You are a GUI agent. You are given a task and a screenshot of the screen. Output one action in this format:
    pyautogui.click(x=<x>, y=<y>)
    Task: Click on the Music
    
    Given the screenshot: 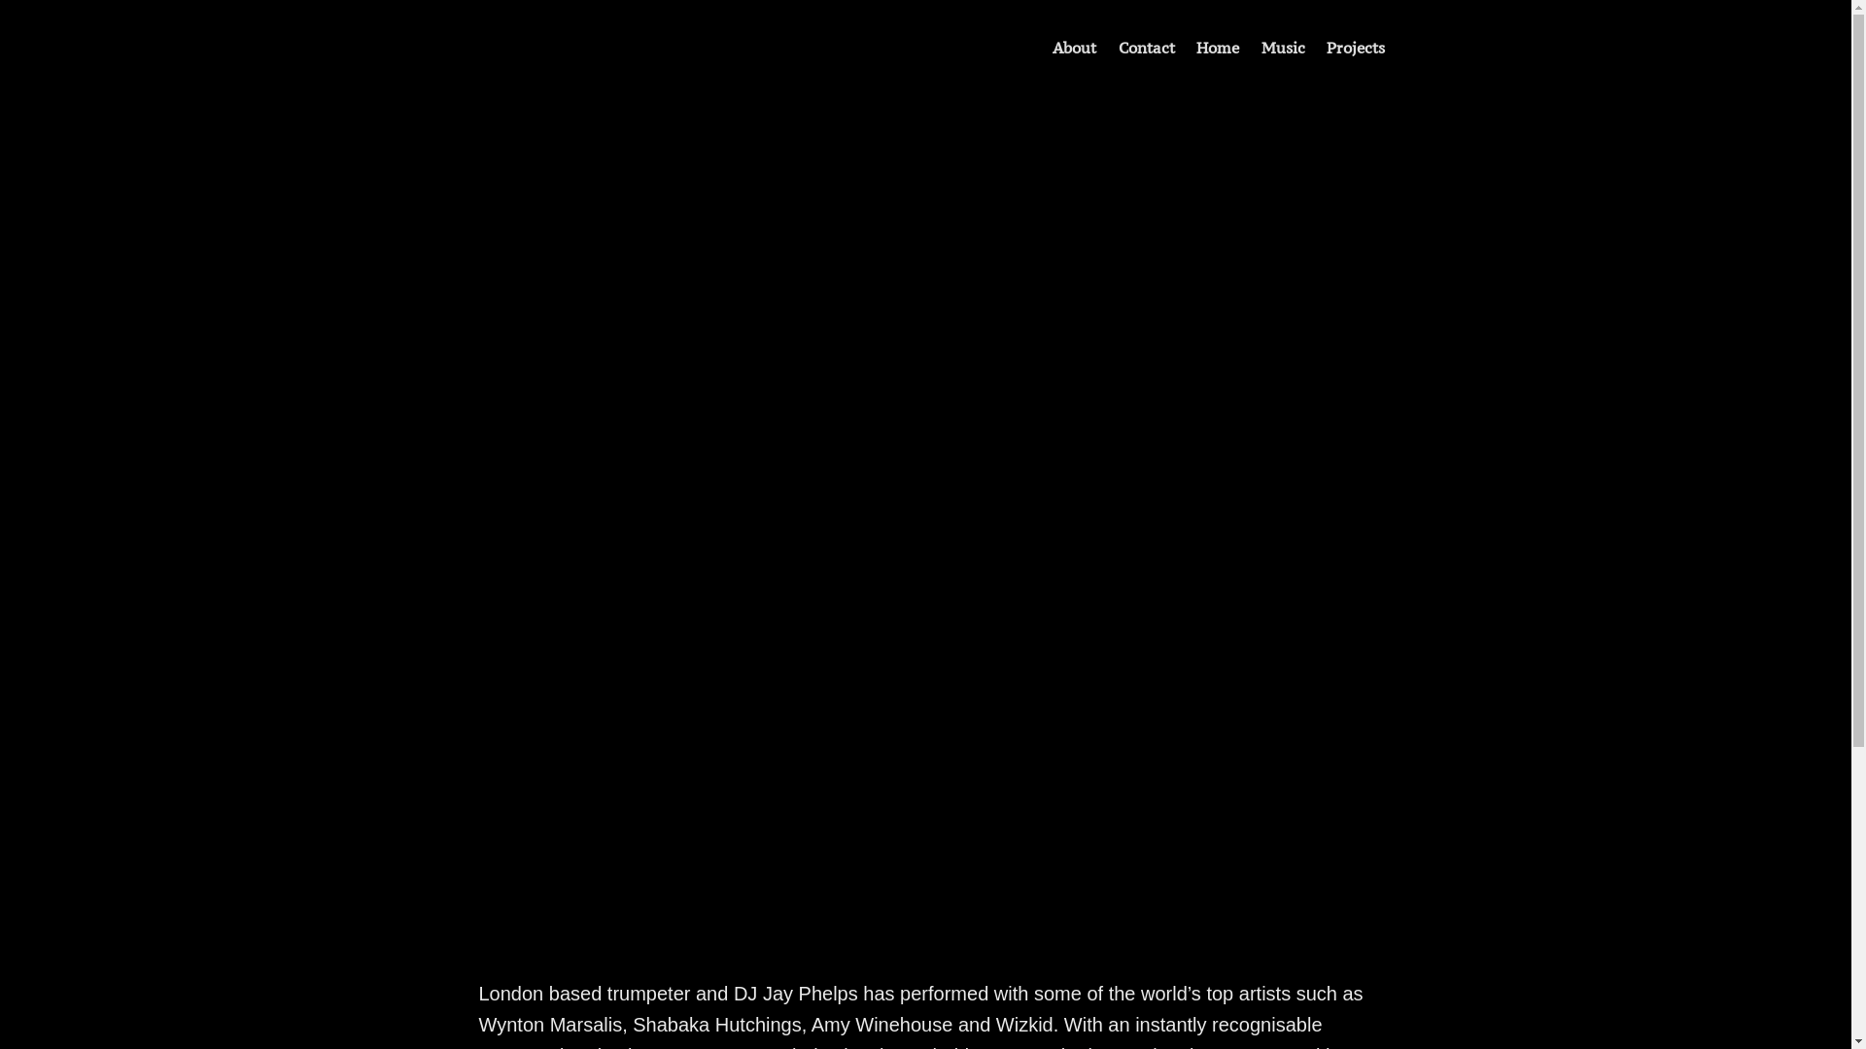 What is the action you would take?
    pyautogui.click(x=1283, y=47)
    